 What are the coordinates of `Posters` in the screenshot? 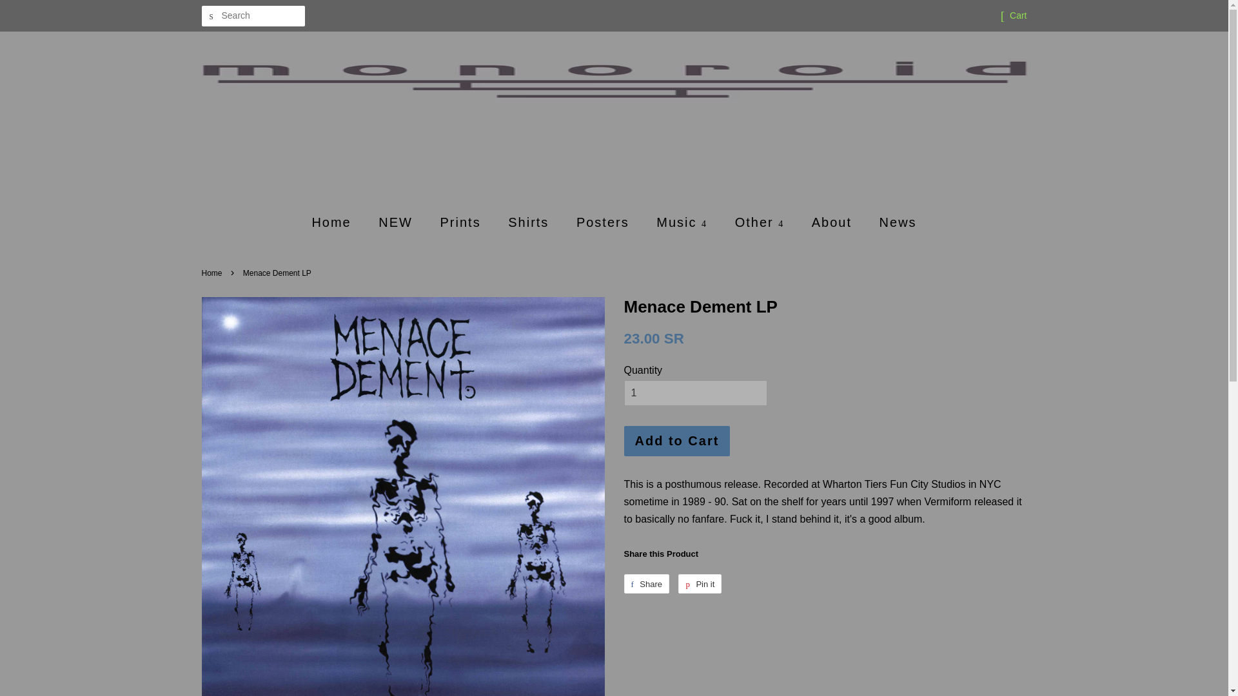 It's located at (605, 222).